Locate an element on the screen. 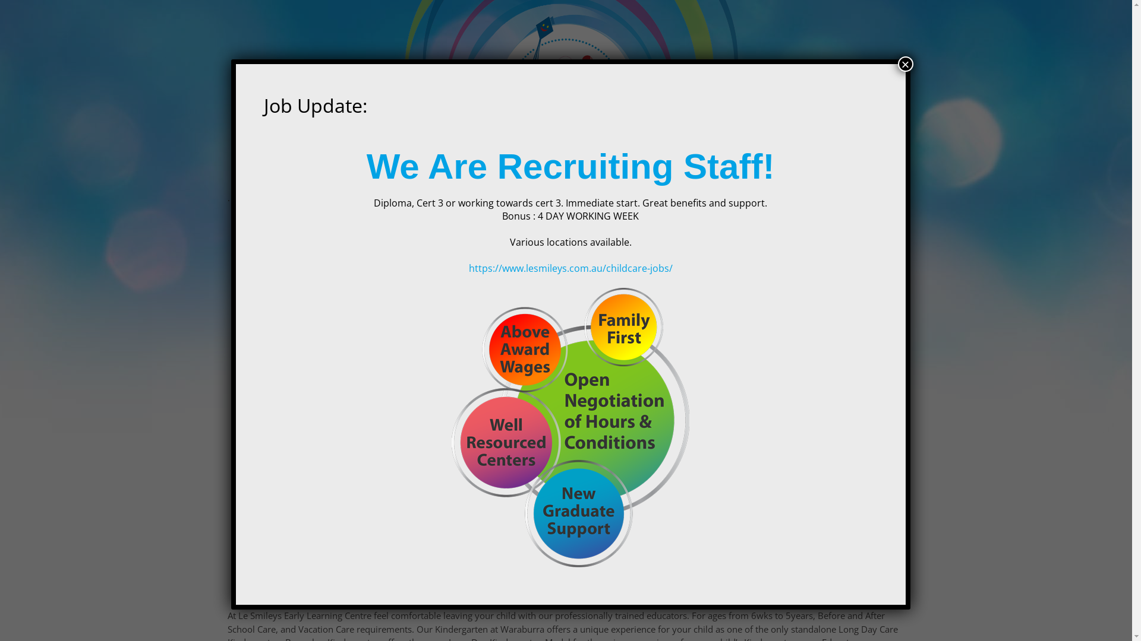  https://www.lesmileys.com.au/childcare-jobs/ is located at coordinates (570, 268).